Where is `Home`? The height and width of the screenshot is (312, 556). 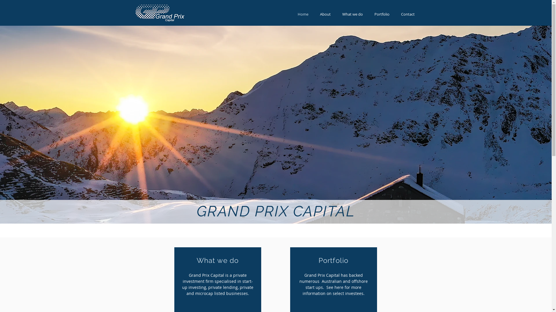
Home is located at coordinates (303, 14).